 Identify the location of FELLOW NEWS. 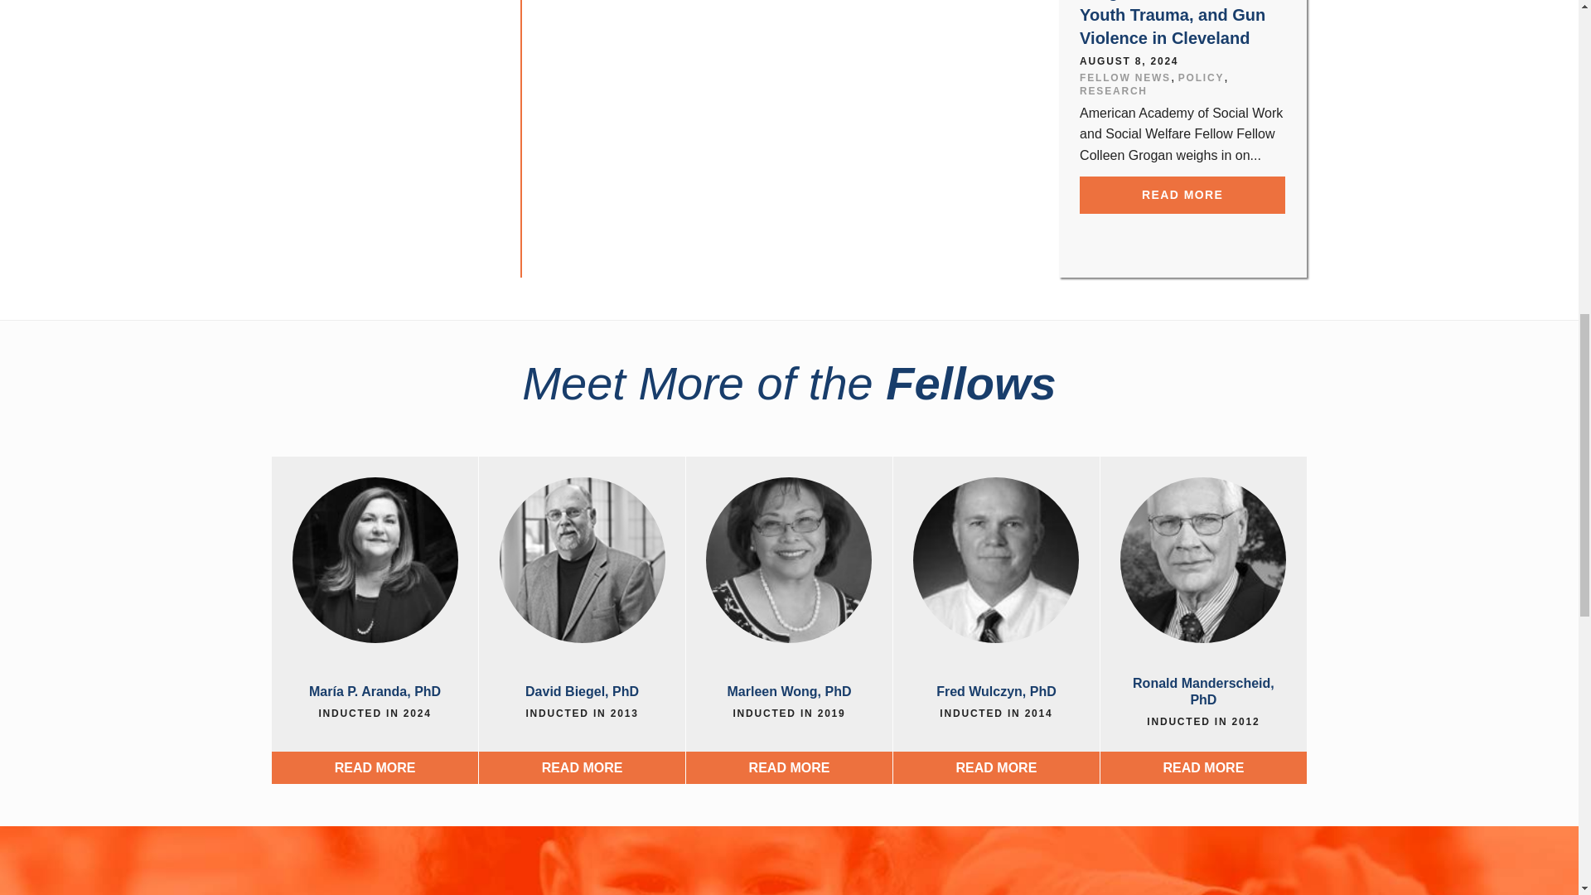
(1125, 78).